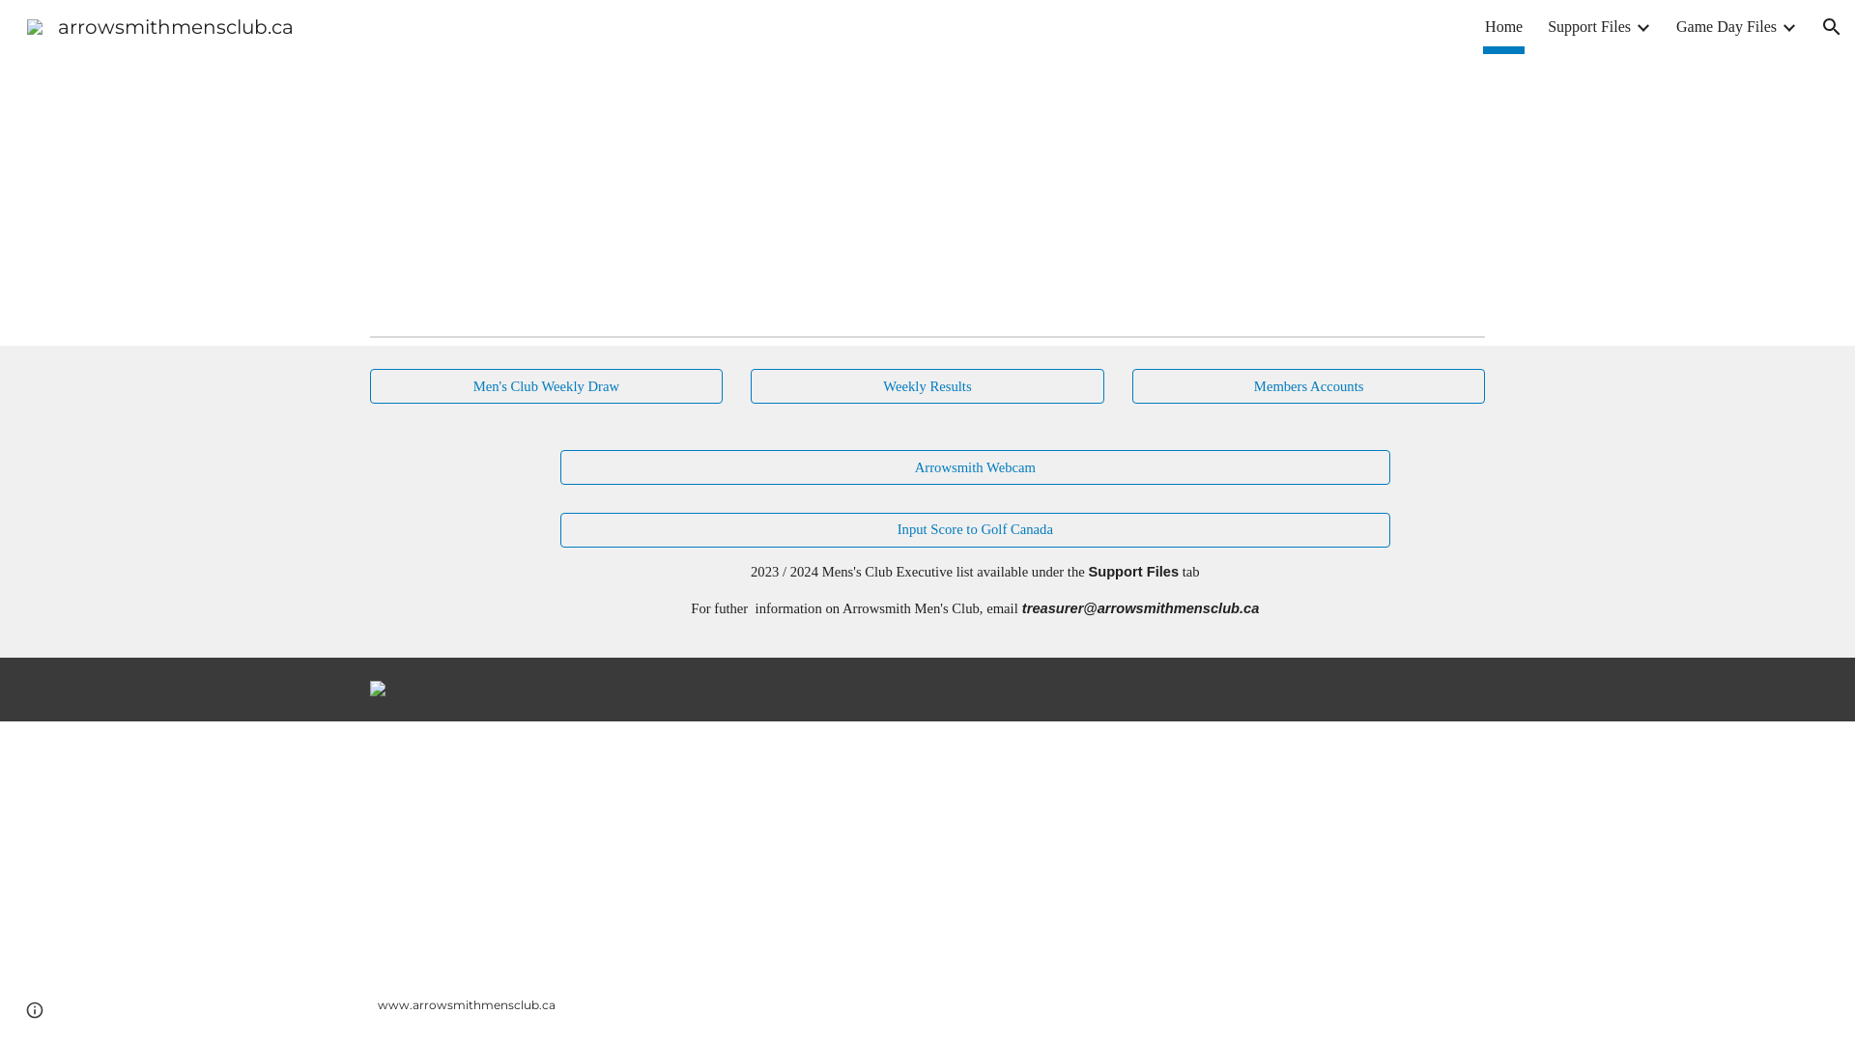 The height and width of the screenshot is (1043, 1855). What do you see at coordinates (927, 386) in the screenshot?
I see `Weekly Results` at bounding box center [927, 386].